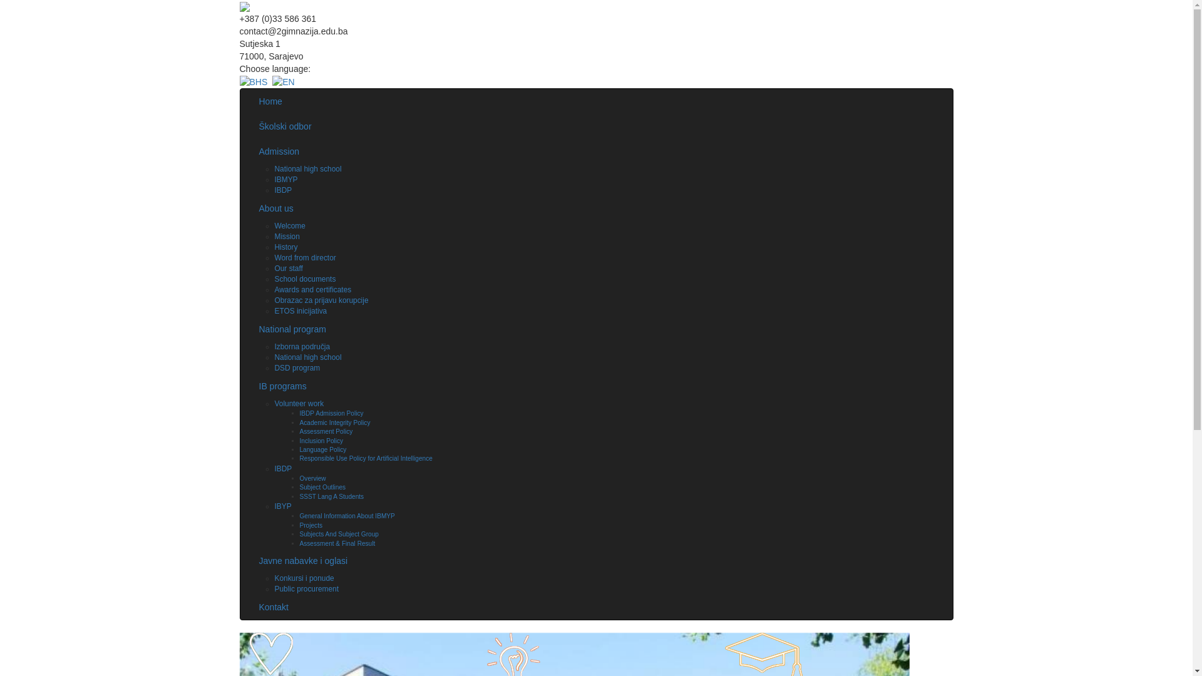 The width and height of the screenshot is (1202, 676). I want to click on School documents, so click(305, 279).